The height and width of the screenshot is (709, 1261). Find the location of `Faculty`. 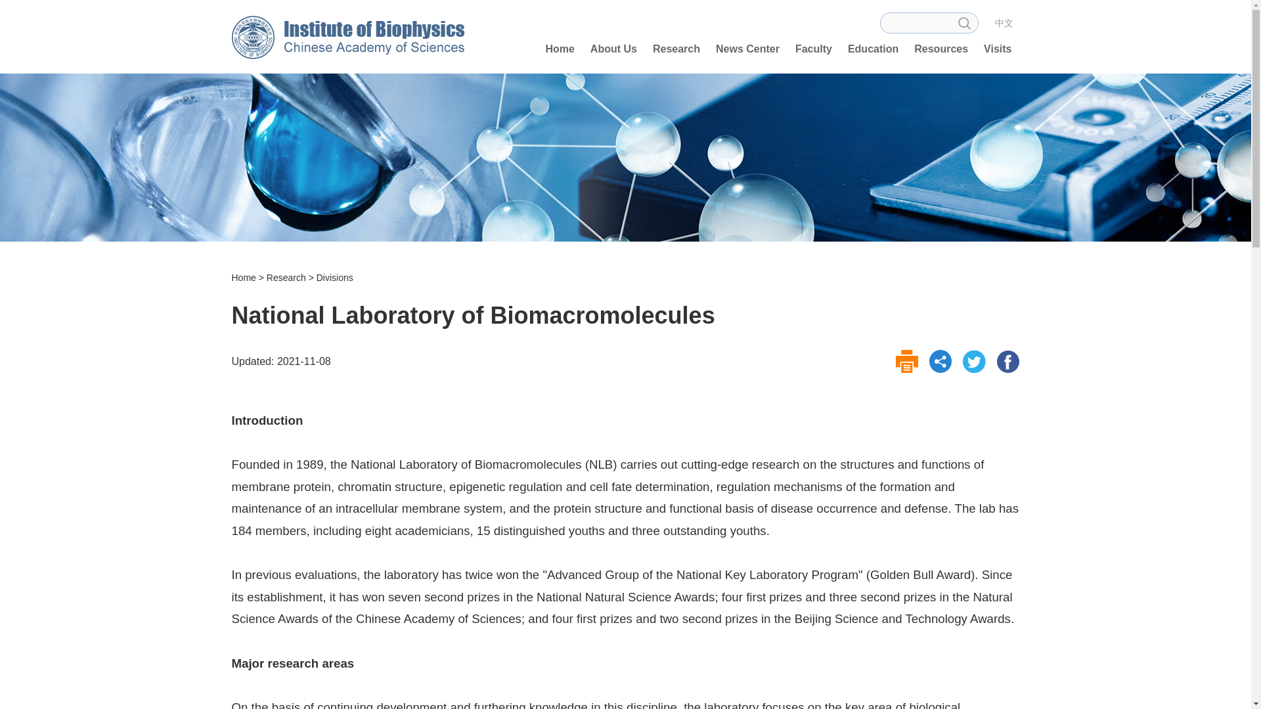

Faculty is located at coordinates (813, 49).